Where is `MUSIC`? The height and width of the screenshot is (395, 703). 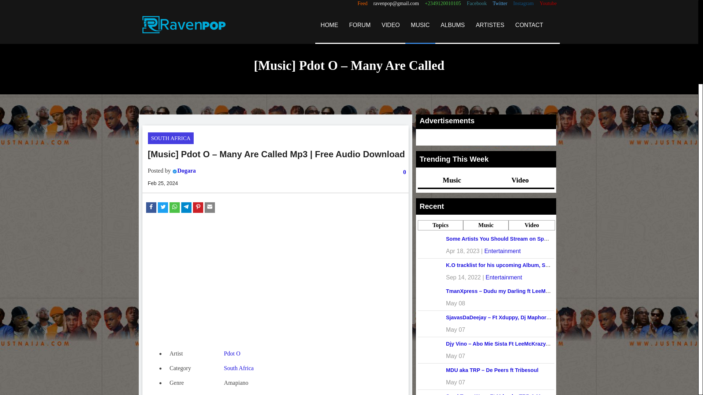 MUSIC is located at coordinates (420, 25).